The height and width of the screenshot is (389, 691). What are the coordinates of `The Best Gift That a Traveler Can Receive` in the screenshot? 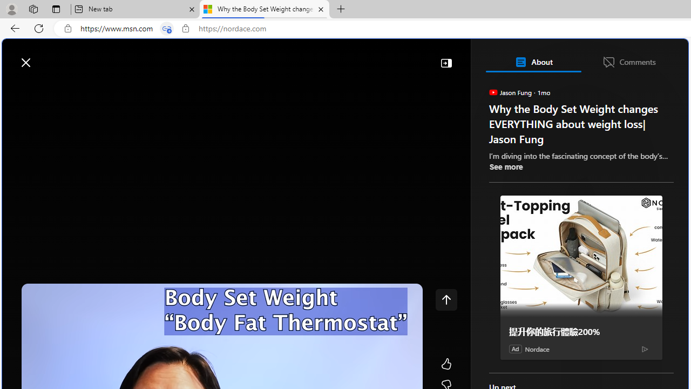 It's located at (585, 156).